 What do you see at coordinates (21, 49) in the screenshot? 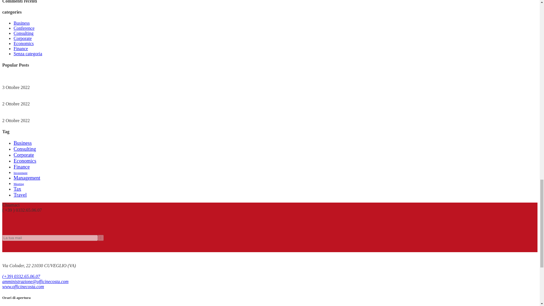
I see `Finance` at bounding box center [21, 49].